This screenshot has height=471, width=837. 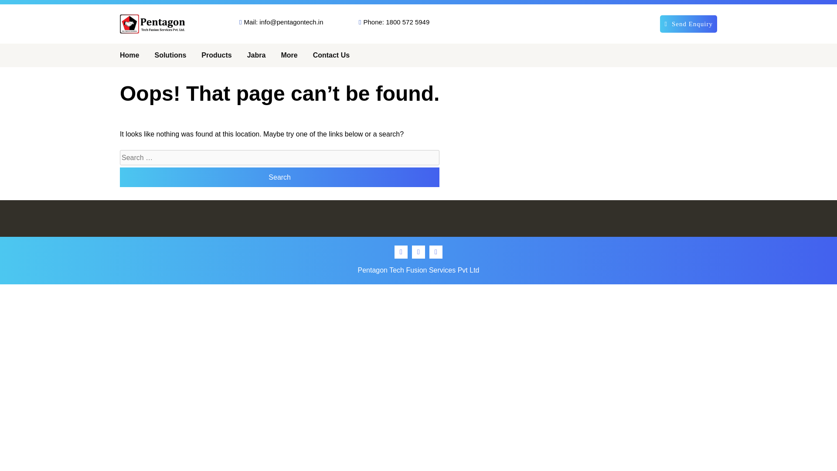 What do you see at coordinates (216, 55) in the screenshot?
I see `Products` at bounding box center [216, 55].